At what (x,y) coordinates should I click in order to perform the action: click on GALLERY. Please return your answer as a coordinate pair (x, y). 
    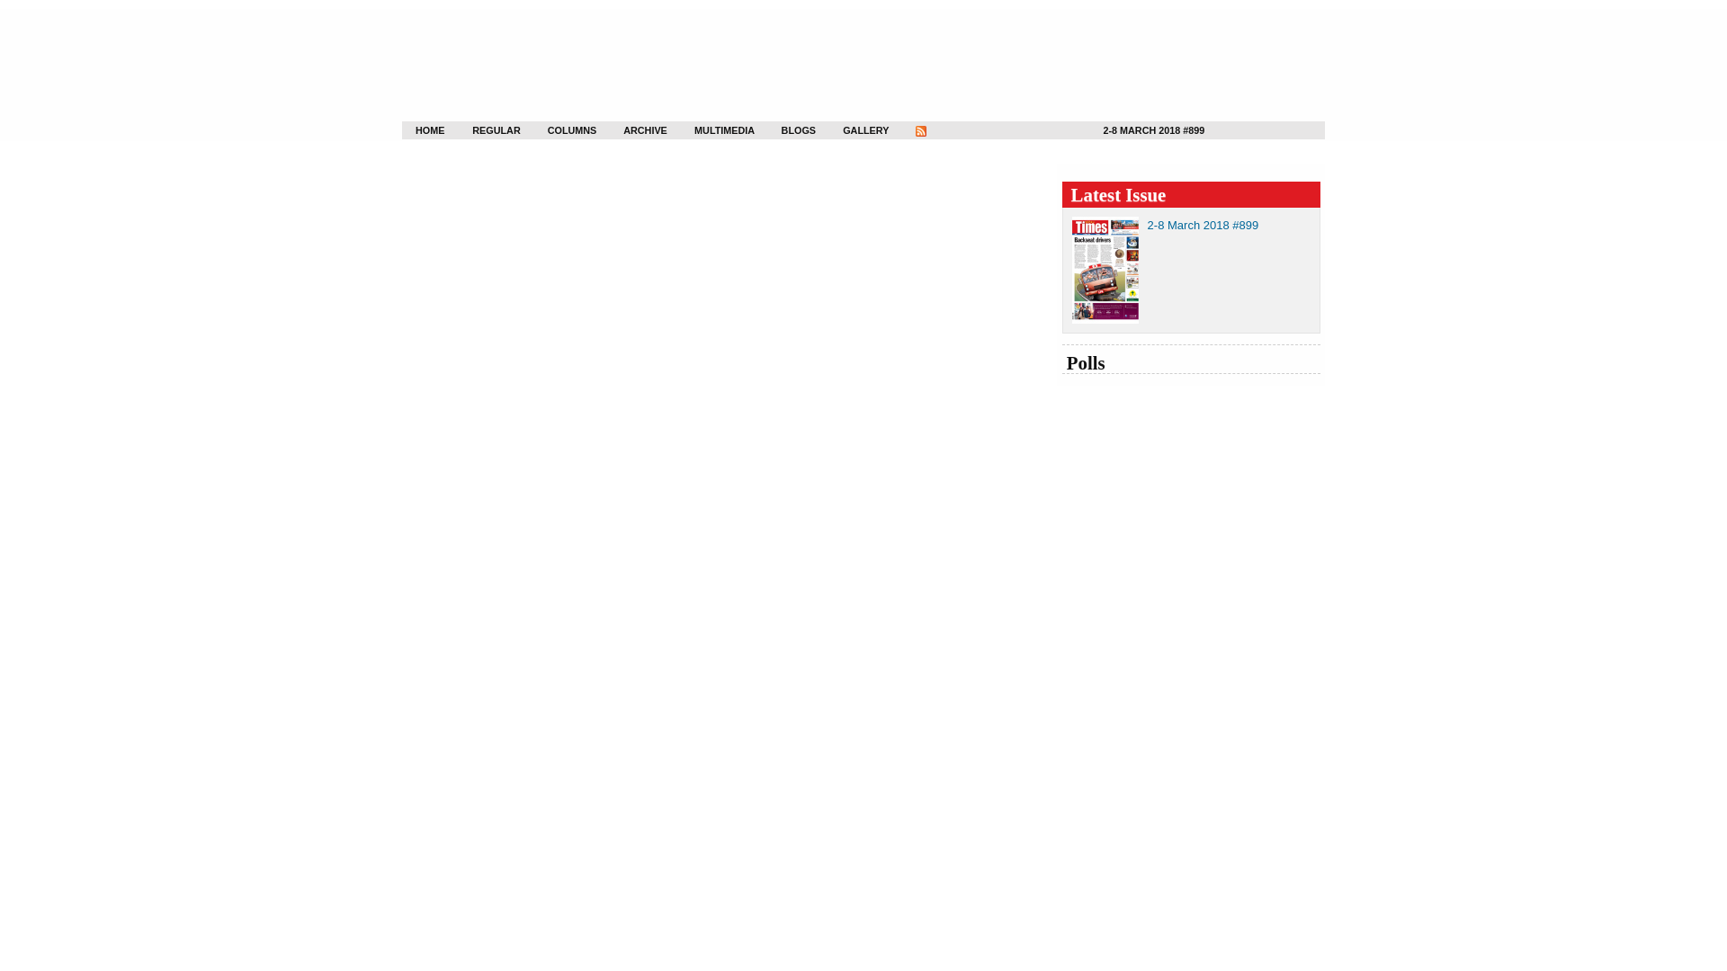
    Looking at the image, I should click on (855, 131).